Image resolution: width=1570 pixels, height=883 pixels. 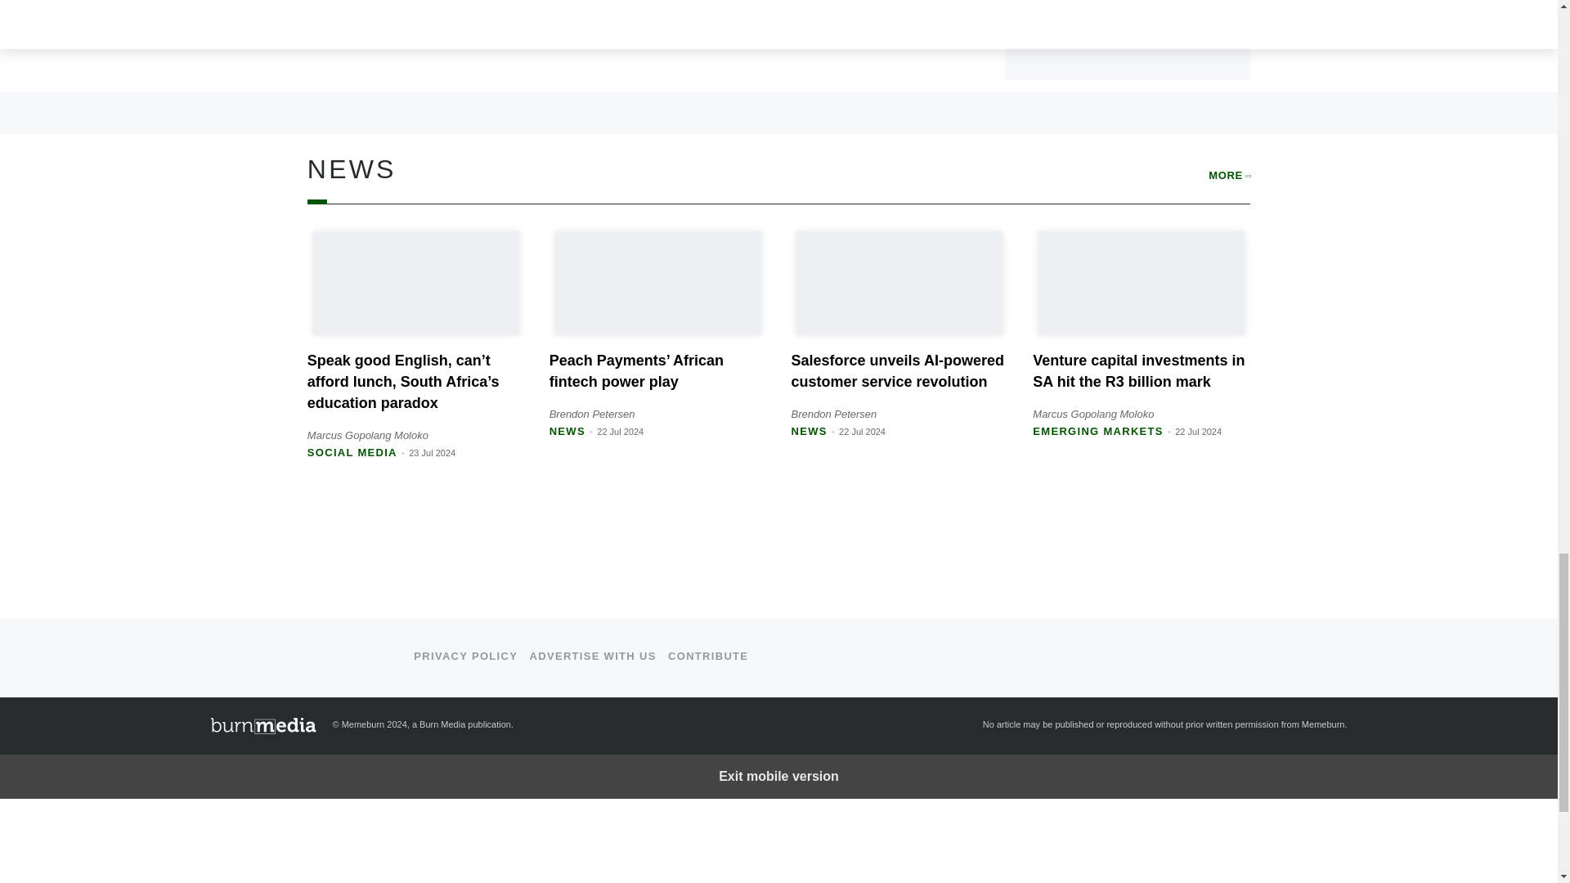 What do you see at coordinates (567, 430) in the screenshot?
I see `NEWS` at bounding box center [567, 430].